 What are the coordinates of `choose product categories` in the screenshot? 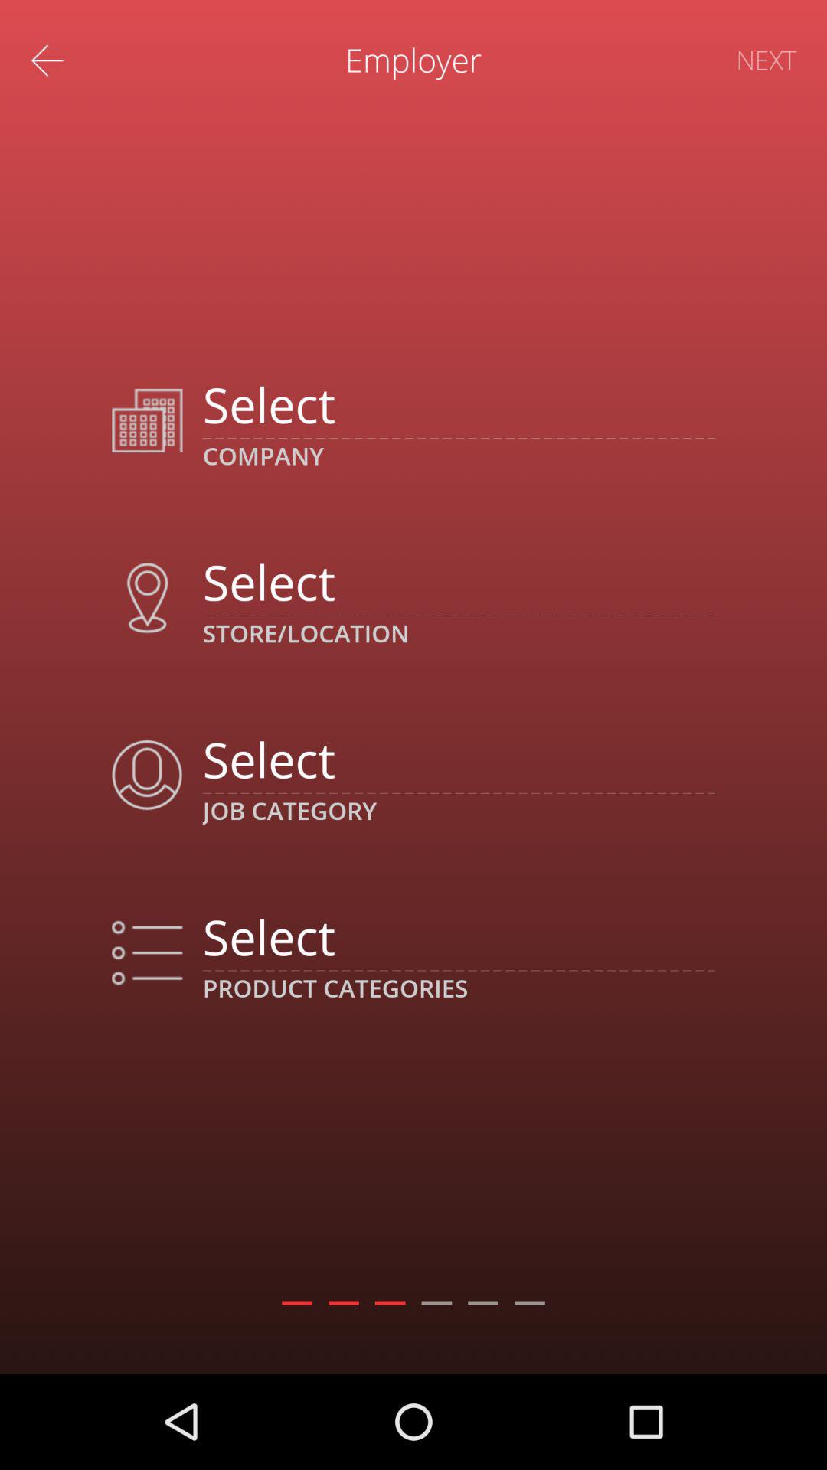 It's located at (458, 936).